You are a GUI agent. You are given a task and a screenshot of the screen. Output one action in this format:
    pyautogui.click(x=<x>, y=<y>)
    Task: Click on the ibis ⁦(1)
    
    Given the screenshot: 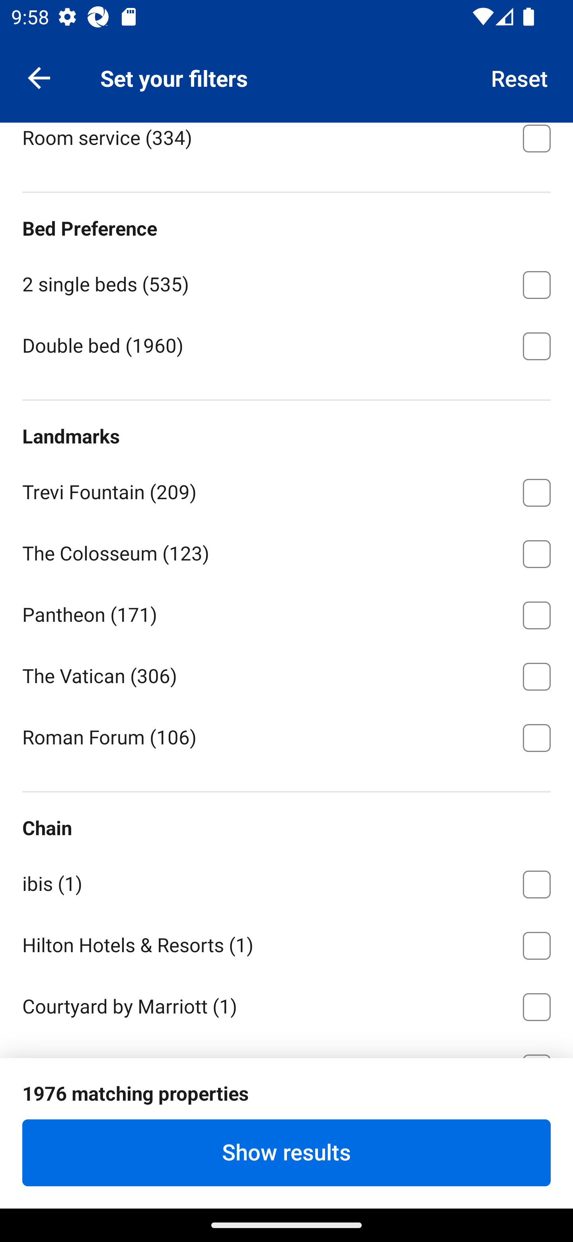 What is the action you would take?
    pyautogui.click(x=286, y=882)
    